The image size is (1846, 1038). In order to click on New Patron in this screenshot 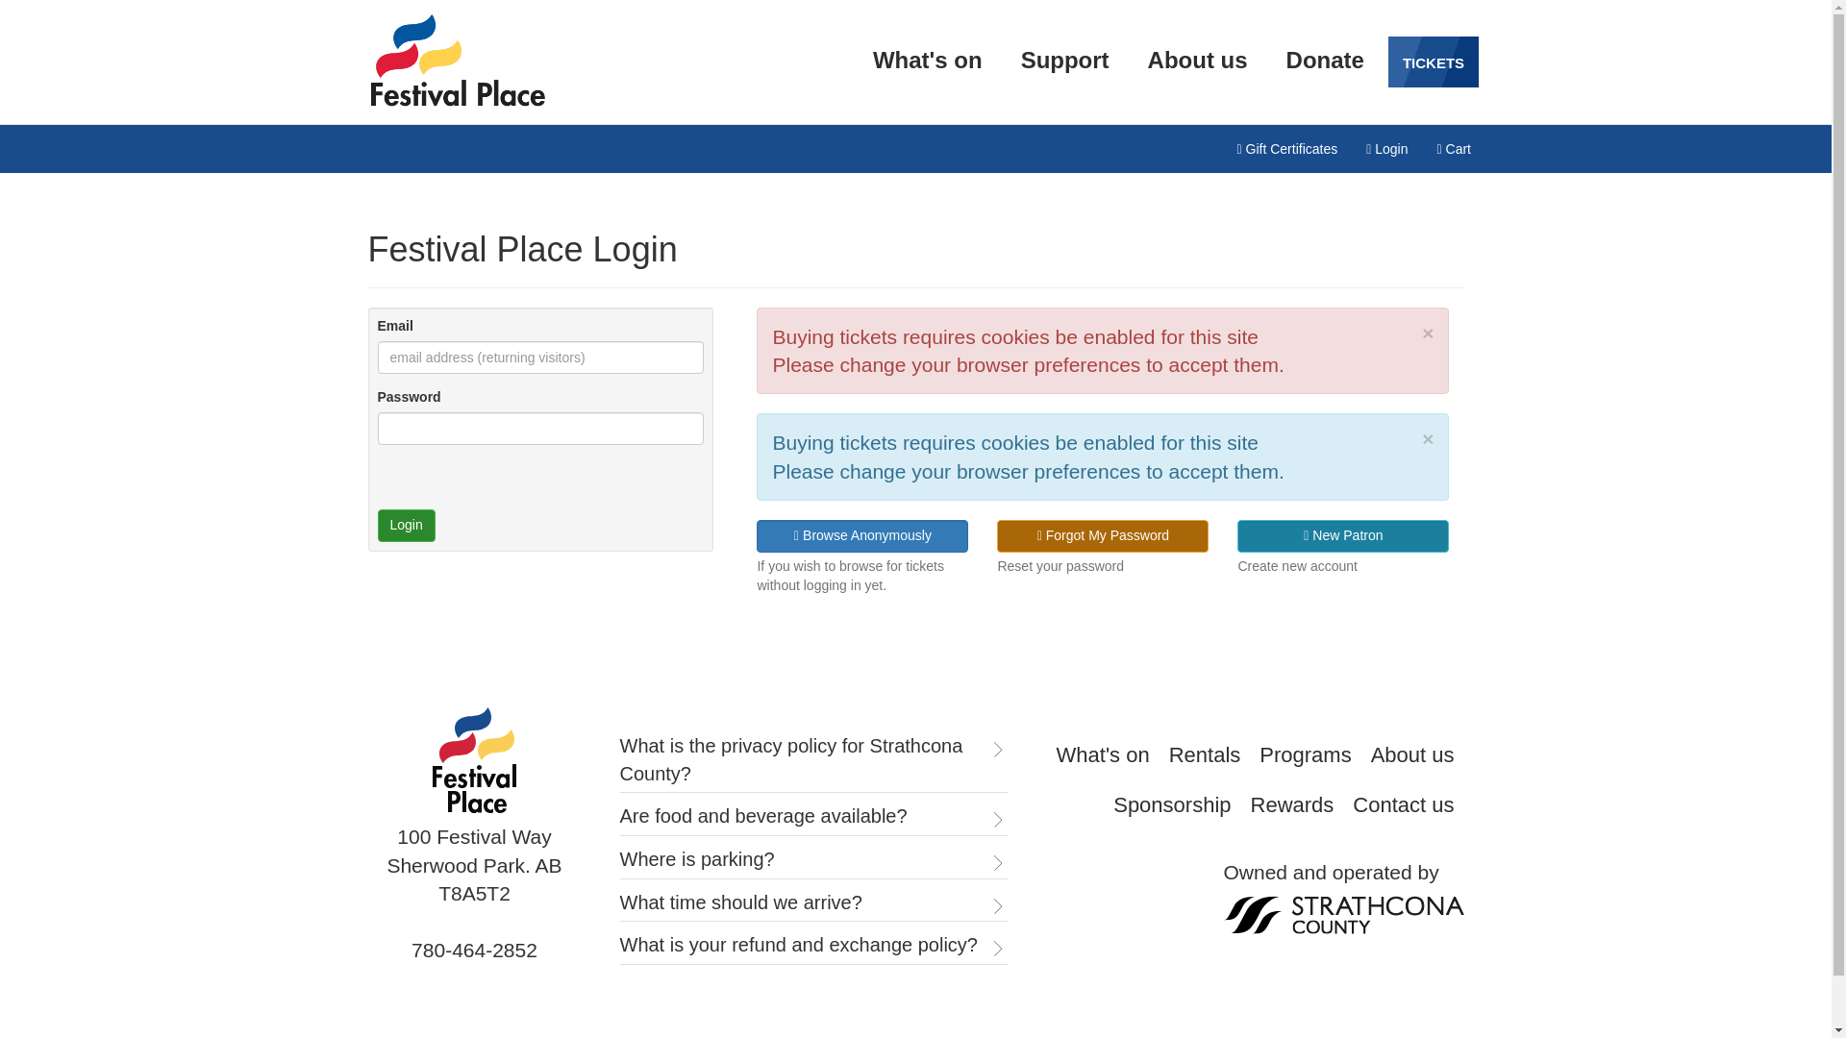, I will do `click(1342, 536)`.